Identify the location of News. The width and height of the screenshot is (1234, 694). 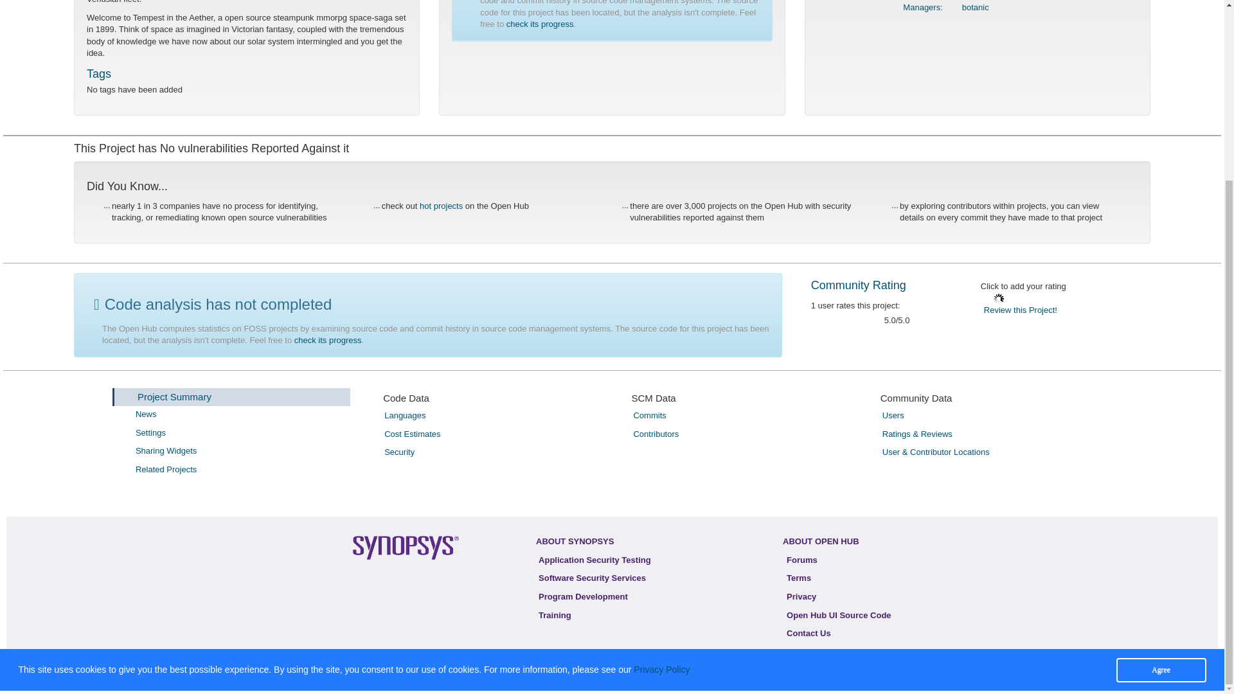
(244, 414).